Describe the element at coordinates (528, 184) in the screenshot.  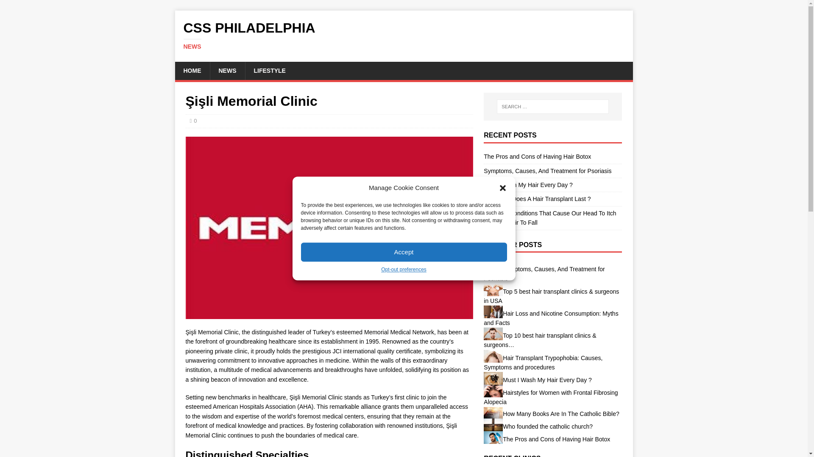
I see `Must I Wash My Hair Every Day ?` at that location.